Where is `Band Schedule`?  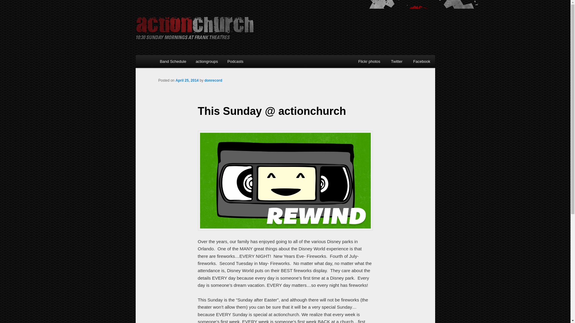
Band Schedule is located at coordinates (173, 61).